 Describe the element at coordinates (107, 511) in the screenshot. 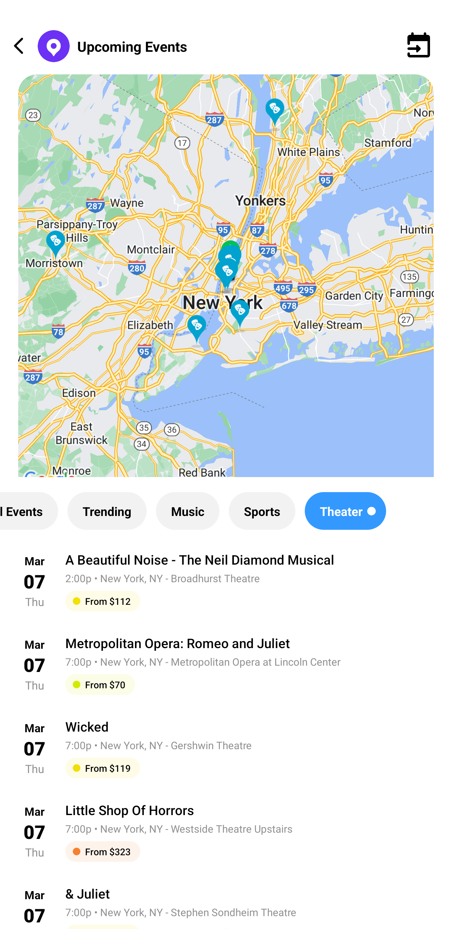

I see `Trending` at that location.